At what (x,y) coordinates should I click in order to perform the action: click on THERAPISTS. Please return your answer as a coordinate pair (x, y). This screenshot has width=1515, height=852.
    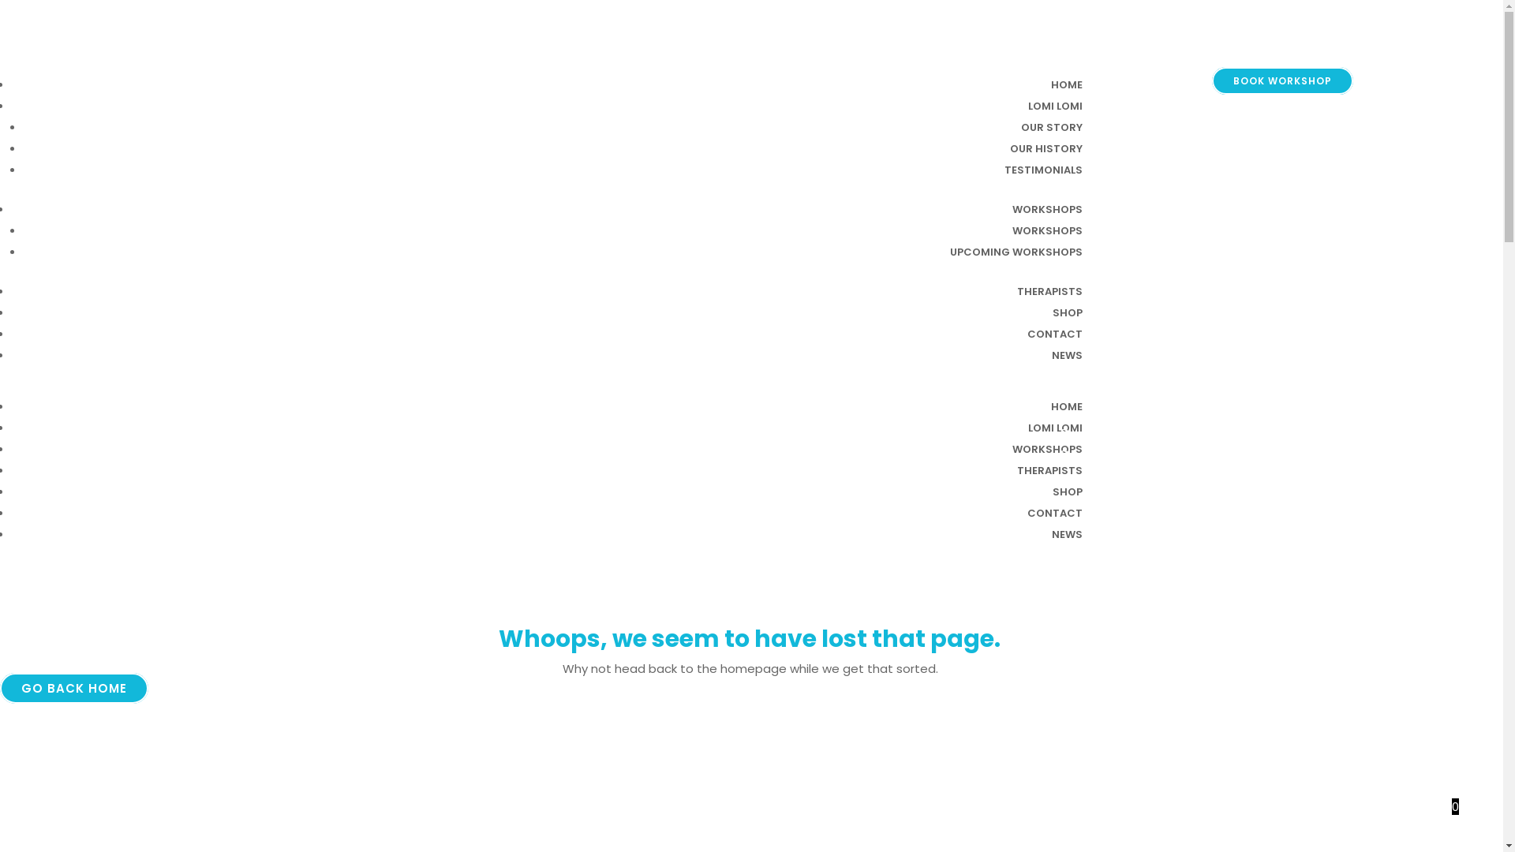
    Looking at the image, I should click on (1049, 470).